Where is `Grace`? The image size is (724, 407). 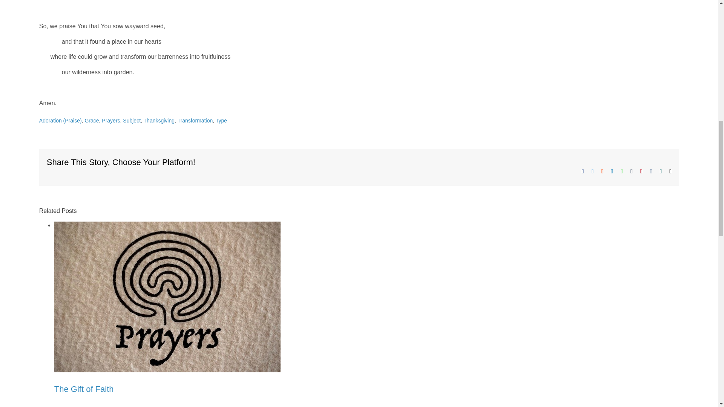
Grace is located at coordinates (91, 121).